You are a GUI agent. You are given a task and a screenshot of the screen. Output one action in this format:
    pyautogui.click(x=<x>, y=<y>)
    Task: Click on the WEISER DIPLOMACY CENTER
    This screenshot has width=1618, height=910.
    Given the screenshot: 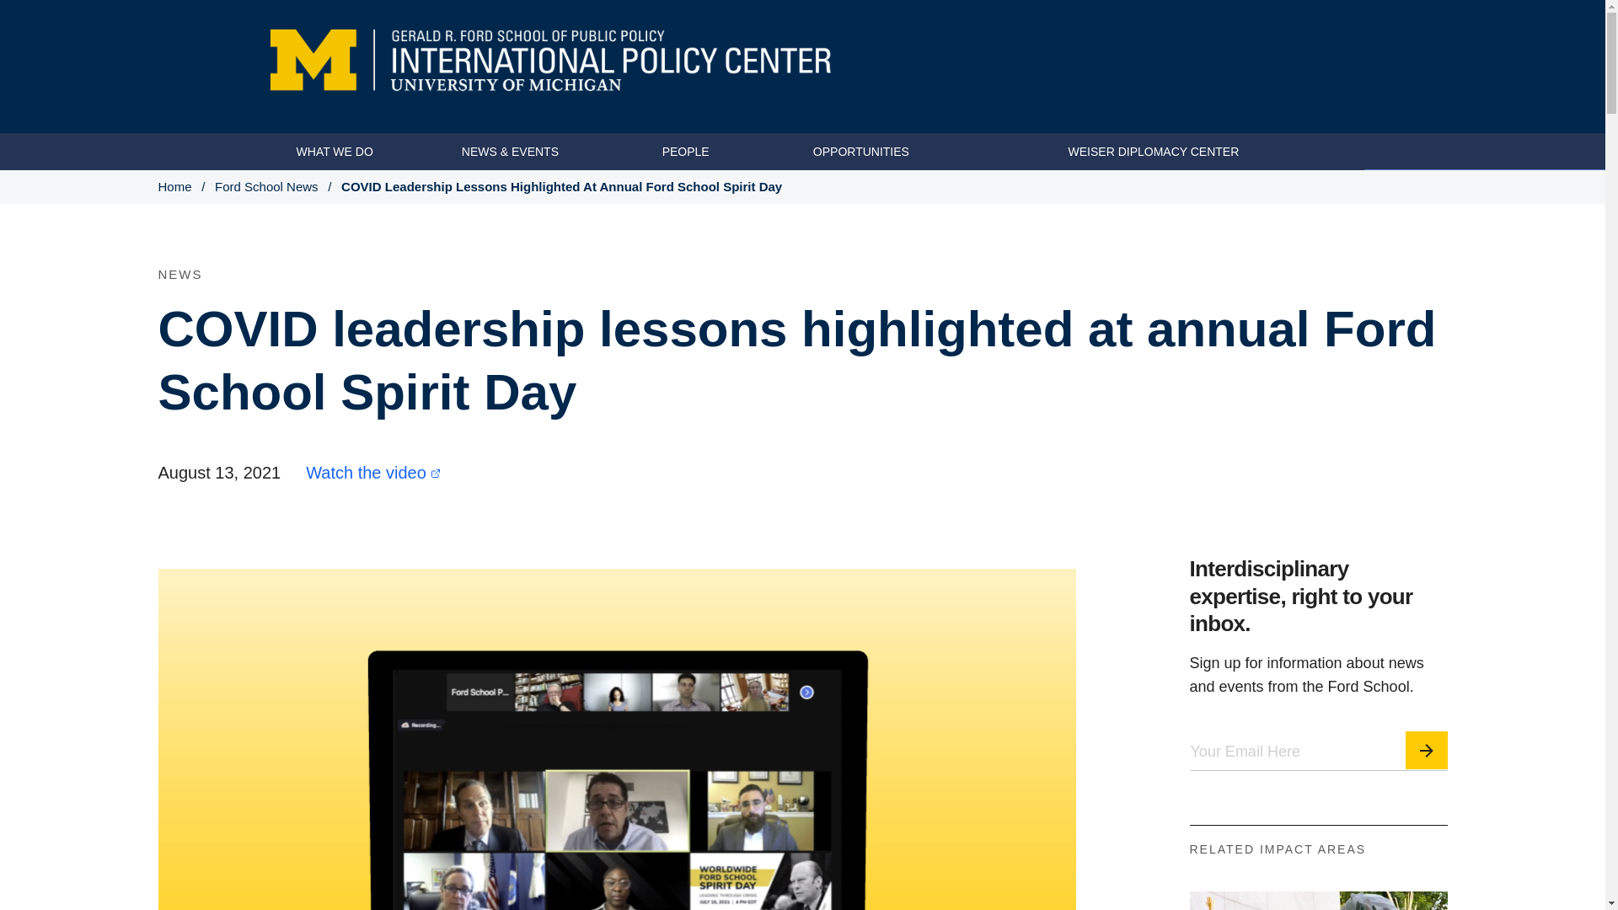 What is the action you would take?
    pyautogui.click(x=1153, y=151)
    